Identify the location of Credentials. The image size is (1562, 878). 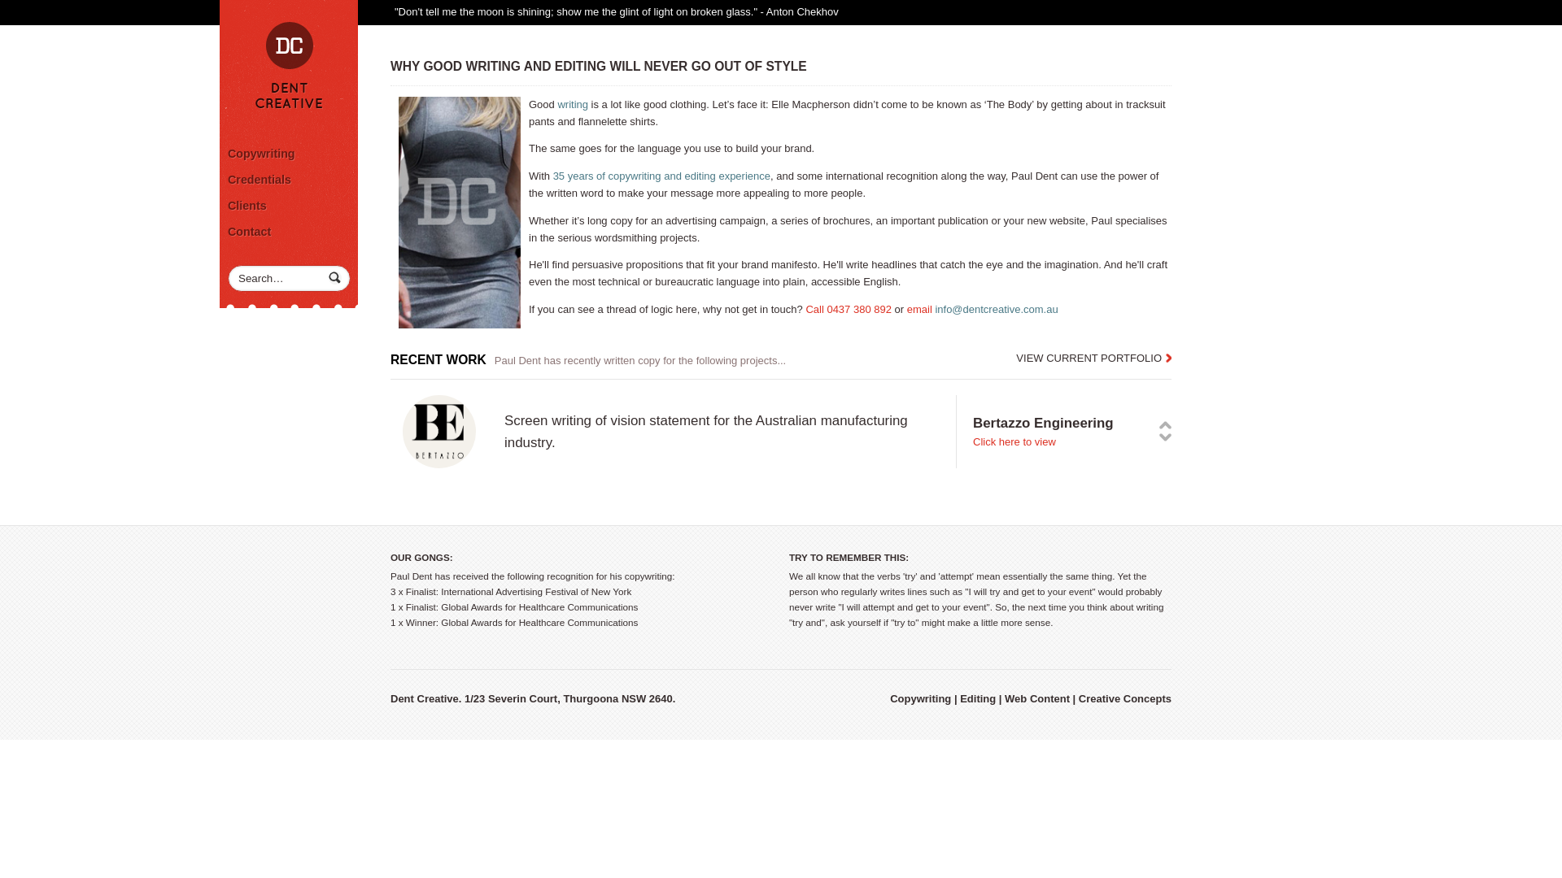
(289, 180).